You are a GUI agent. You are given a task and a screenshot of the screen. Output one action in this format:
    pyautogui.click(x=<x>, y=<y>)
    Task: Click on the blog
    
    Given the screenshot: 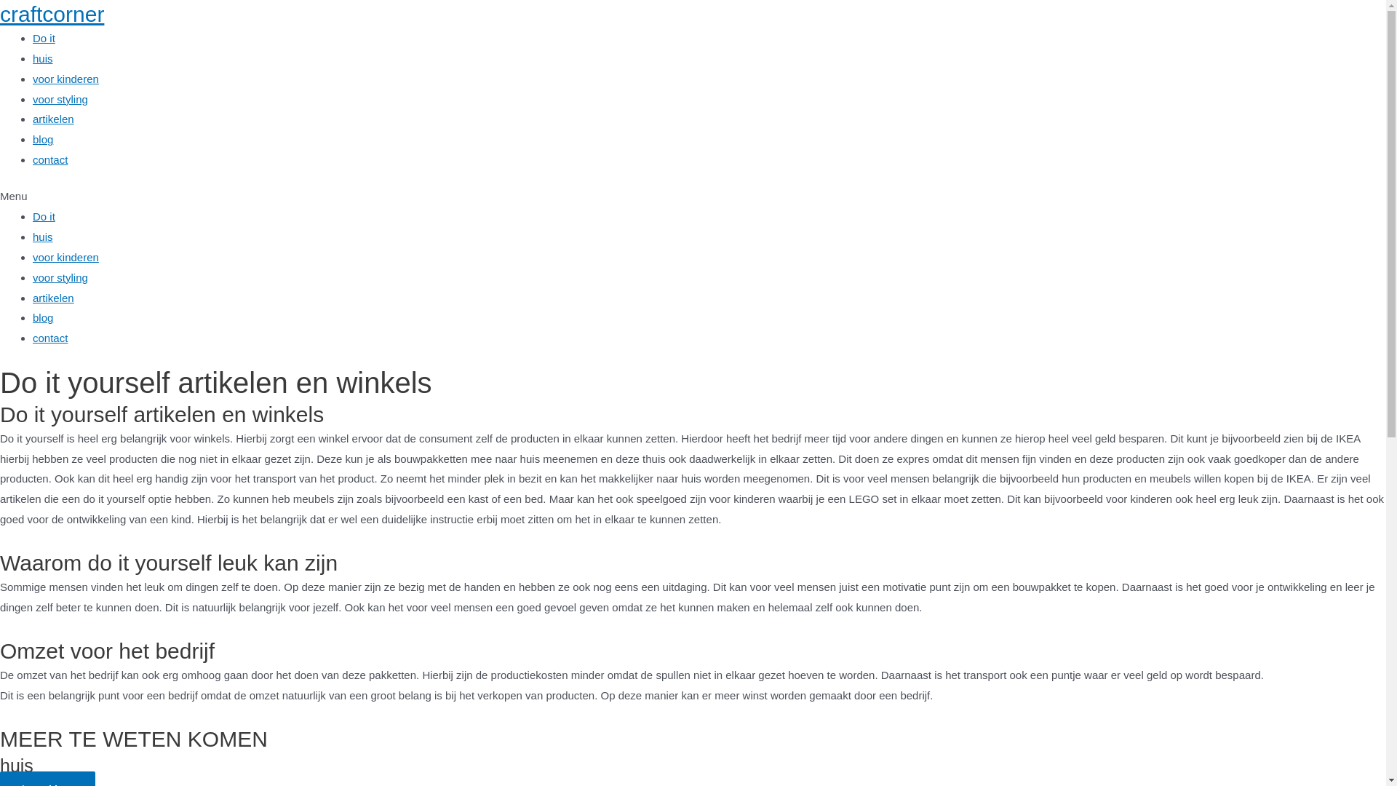 What is the action you would take?
    pyautogui.click(x=43, y=317)
    